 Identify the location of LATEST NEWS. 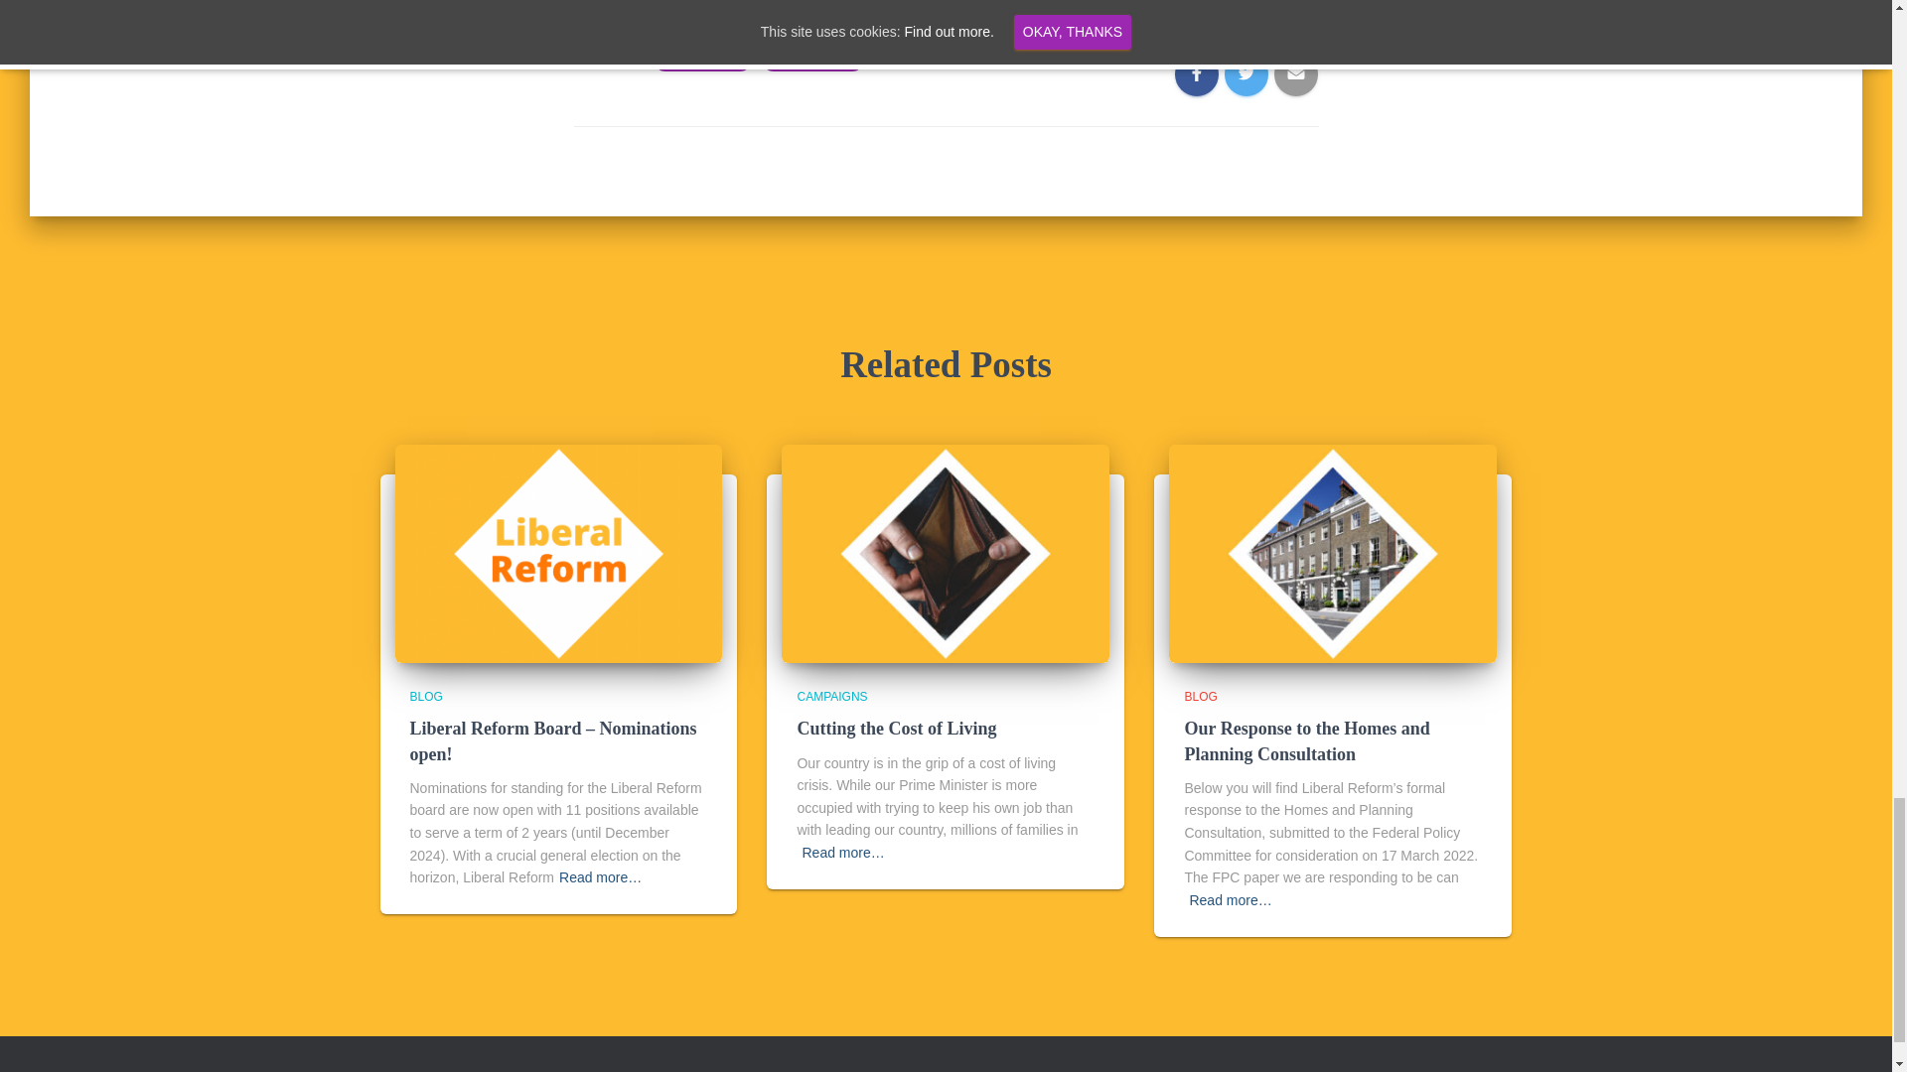
(702, 59).